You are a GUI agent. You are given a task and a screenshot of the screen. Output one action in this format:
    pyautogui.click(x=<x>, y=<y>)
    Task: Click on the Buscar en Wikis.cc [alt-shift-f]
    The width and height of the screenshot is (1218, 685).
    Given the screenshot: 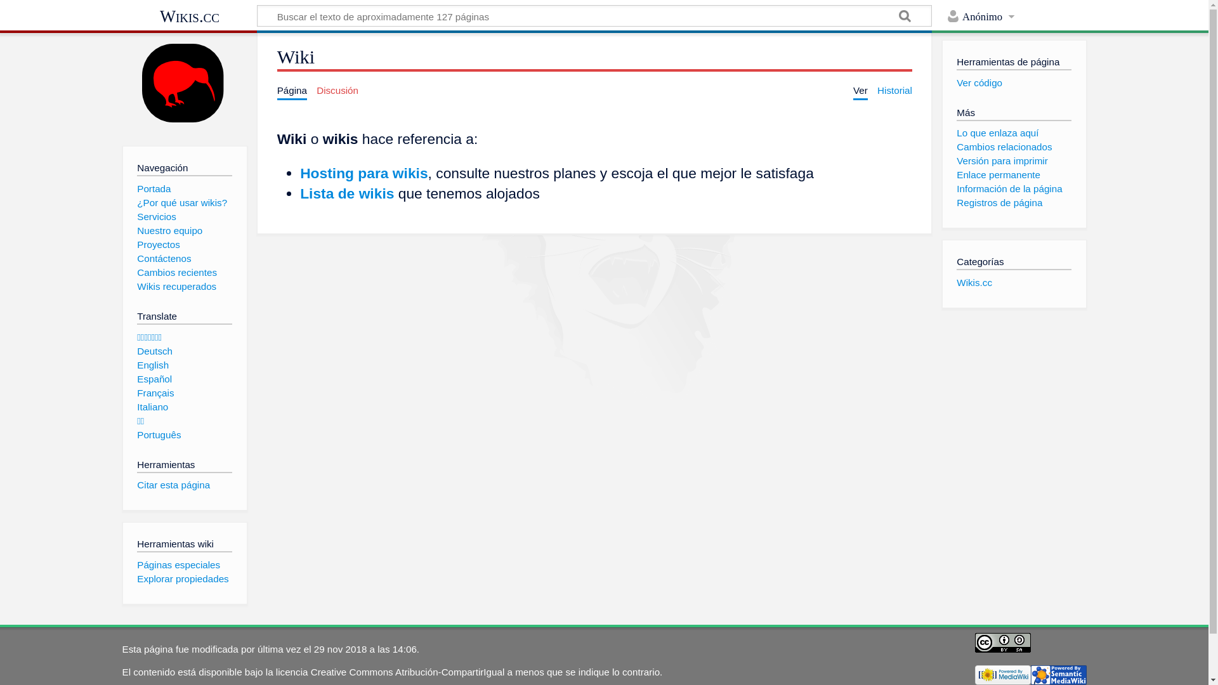 What is the action you would take?
    pyautogui.click(x=594, y=16)
    